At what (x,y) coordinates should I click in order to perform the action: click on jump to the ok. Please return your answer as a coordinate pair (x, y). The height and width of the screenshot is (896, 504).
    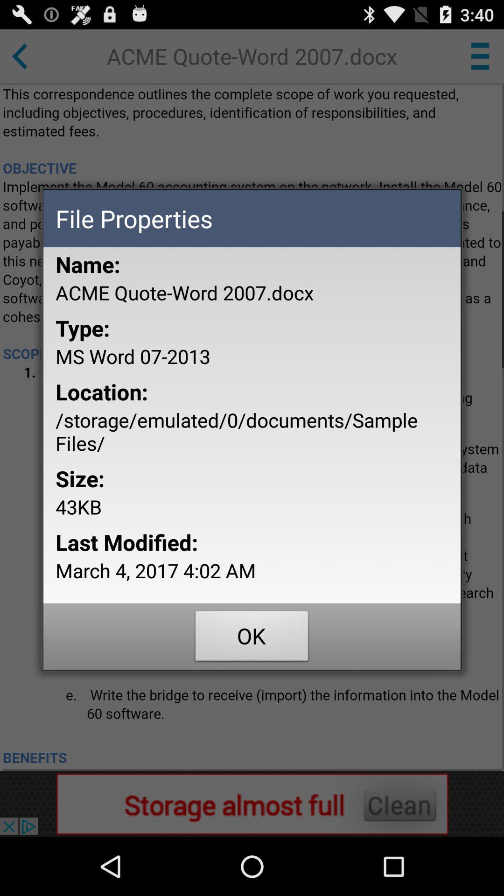
    Looking at the image, I should click on (252, 638).